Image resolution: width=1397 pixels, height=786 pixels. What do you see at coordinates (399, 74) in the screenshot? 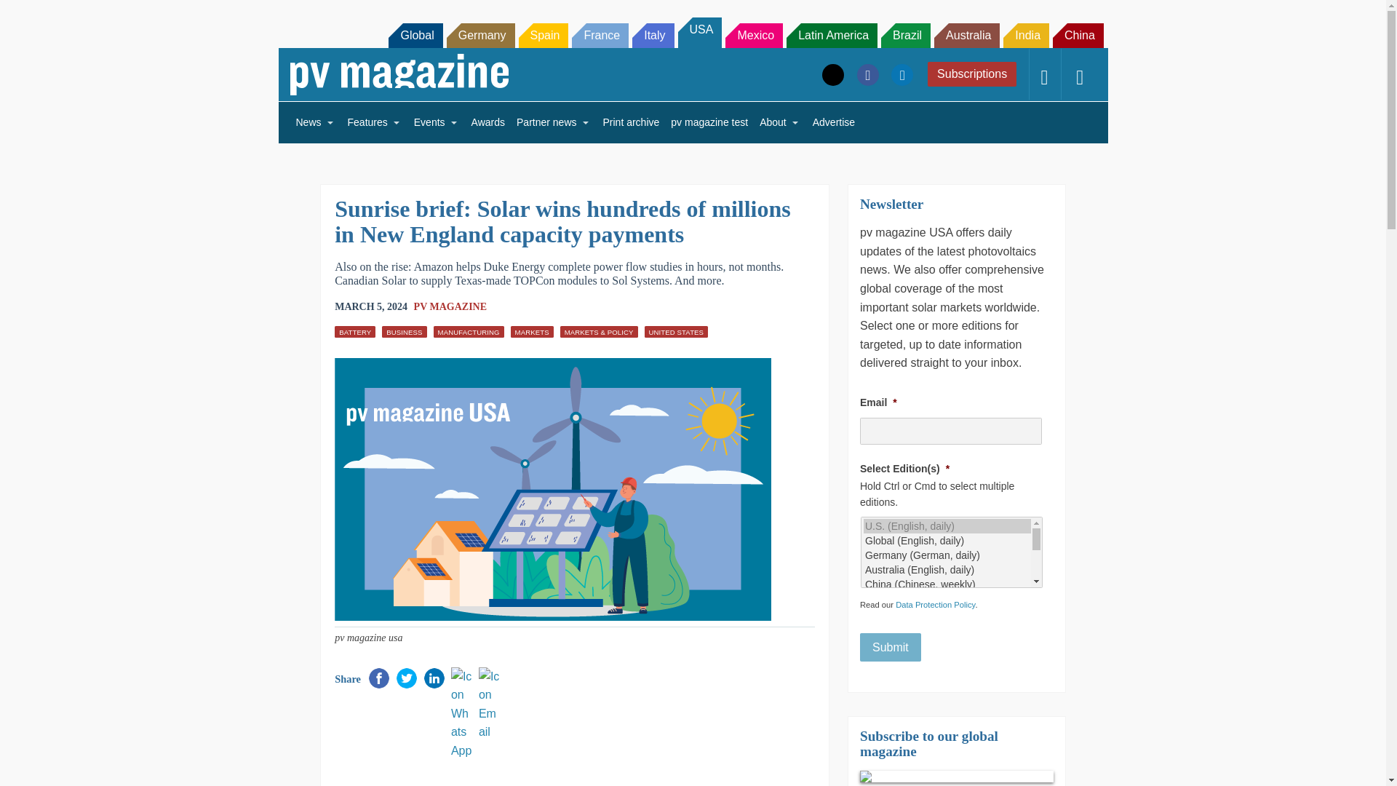
I see `pv magazine - Photovoltaics Markets and Technology` at bounding box center [399, 74].